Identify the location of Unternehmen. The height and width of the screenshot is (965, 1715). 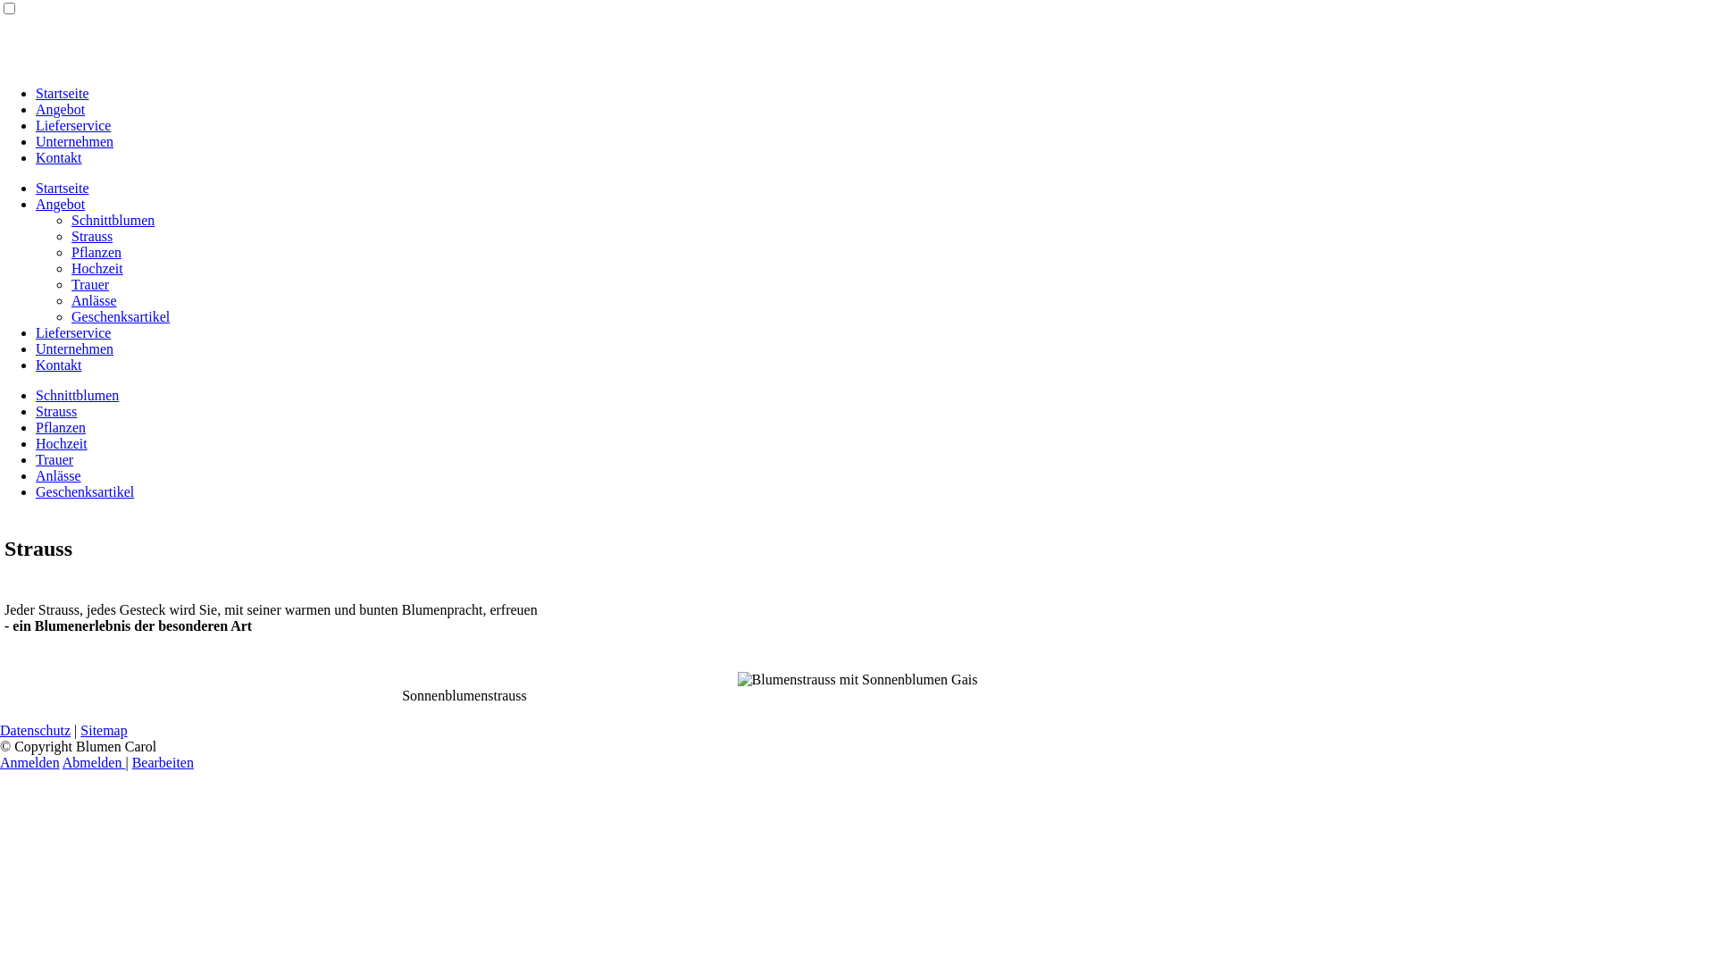
(75, 141).